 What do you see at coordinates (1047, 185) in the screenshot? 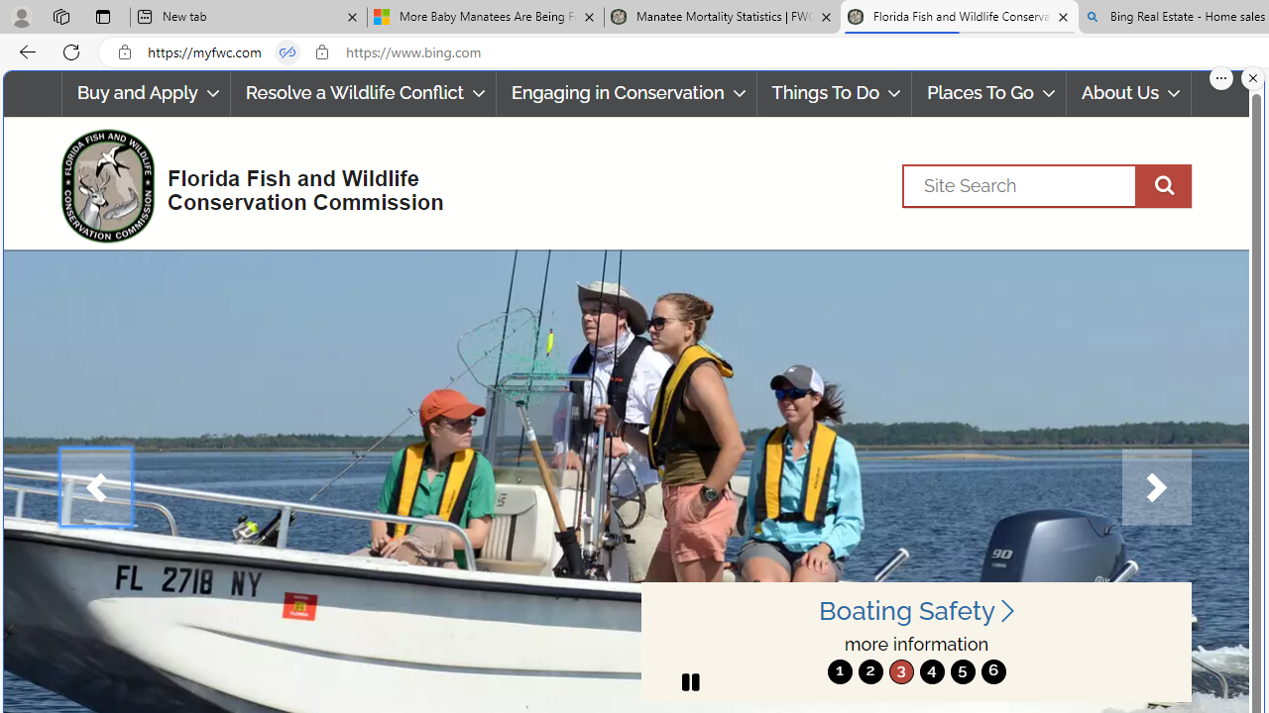
I see `Search` at bounding box center [1047, 185].